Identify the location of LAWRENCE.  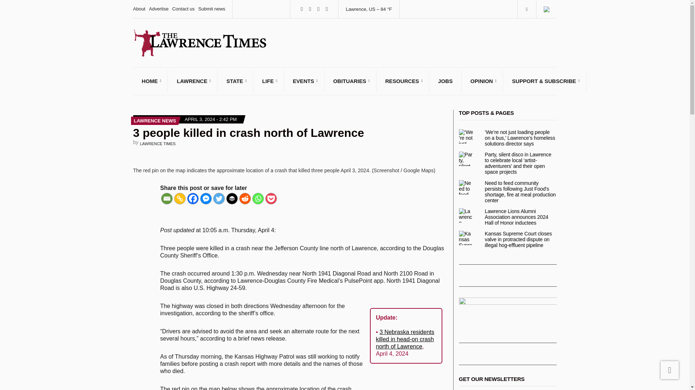
(193, 81).